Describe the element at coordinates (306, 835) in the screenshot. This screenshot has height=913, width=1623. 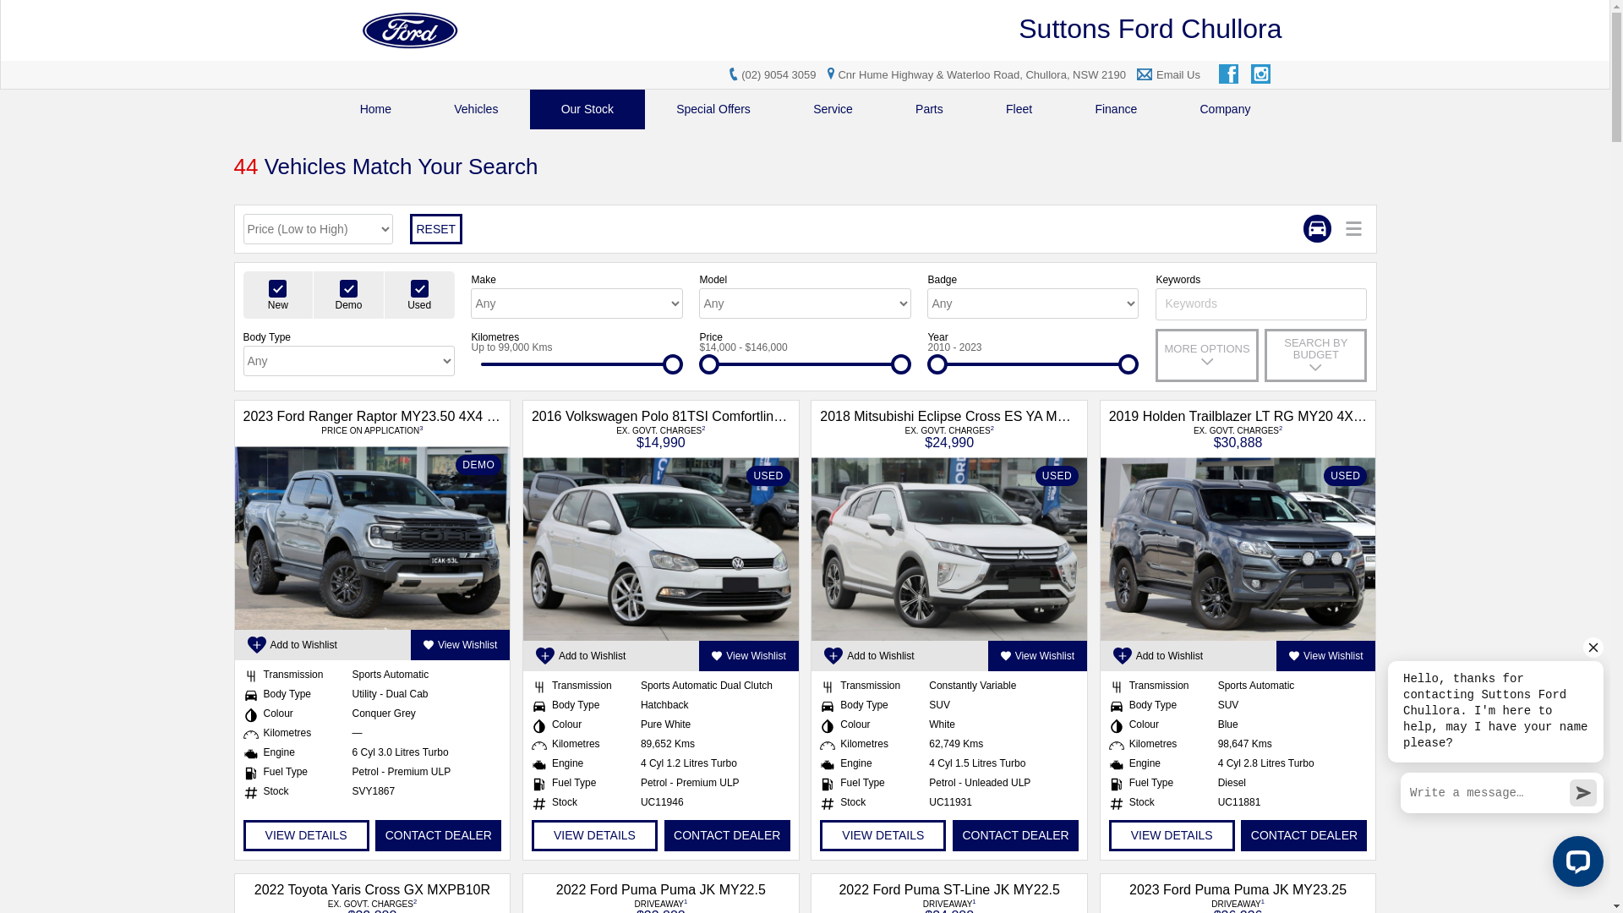
I see `VIEW DETAILS` at that location.